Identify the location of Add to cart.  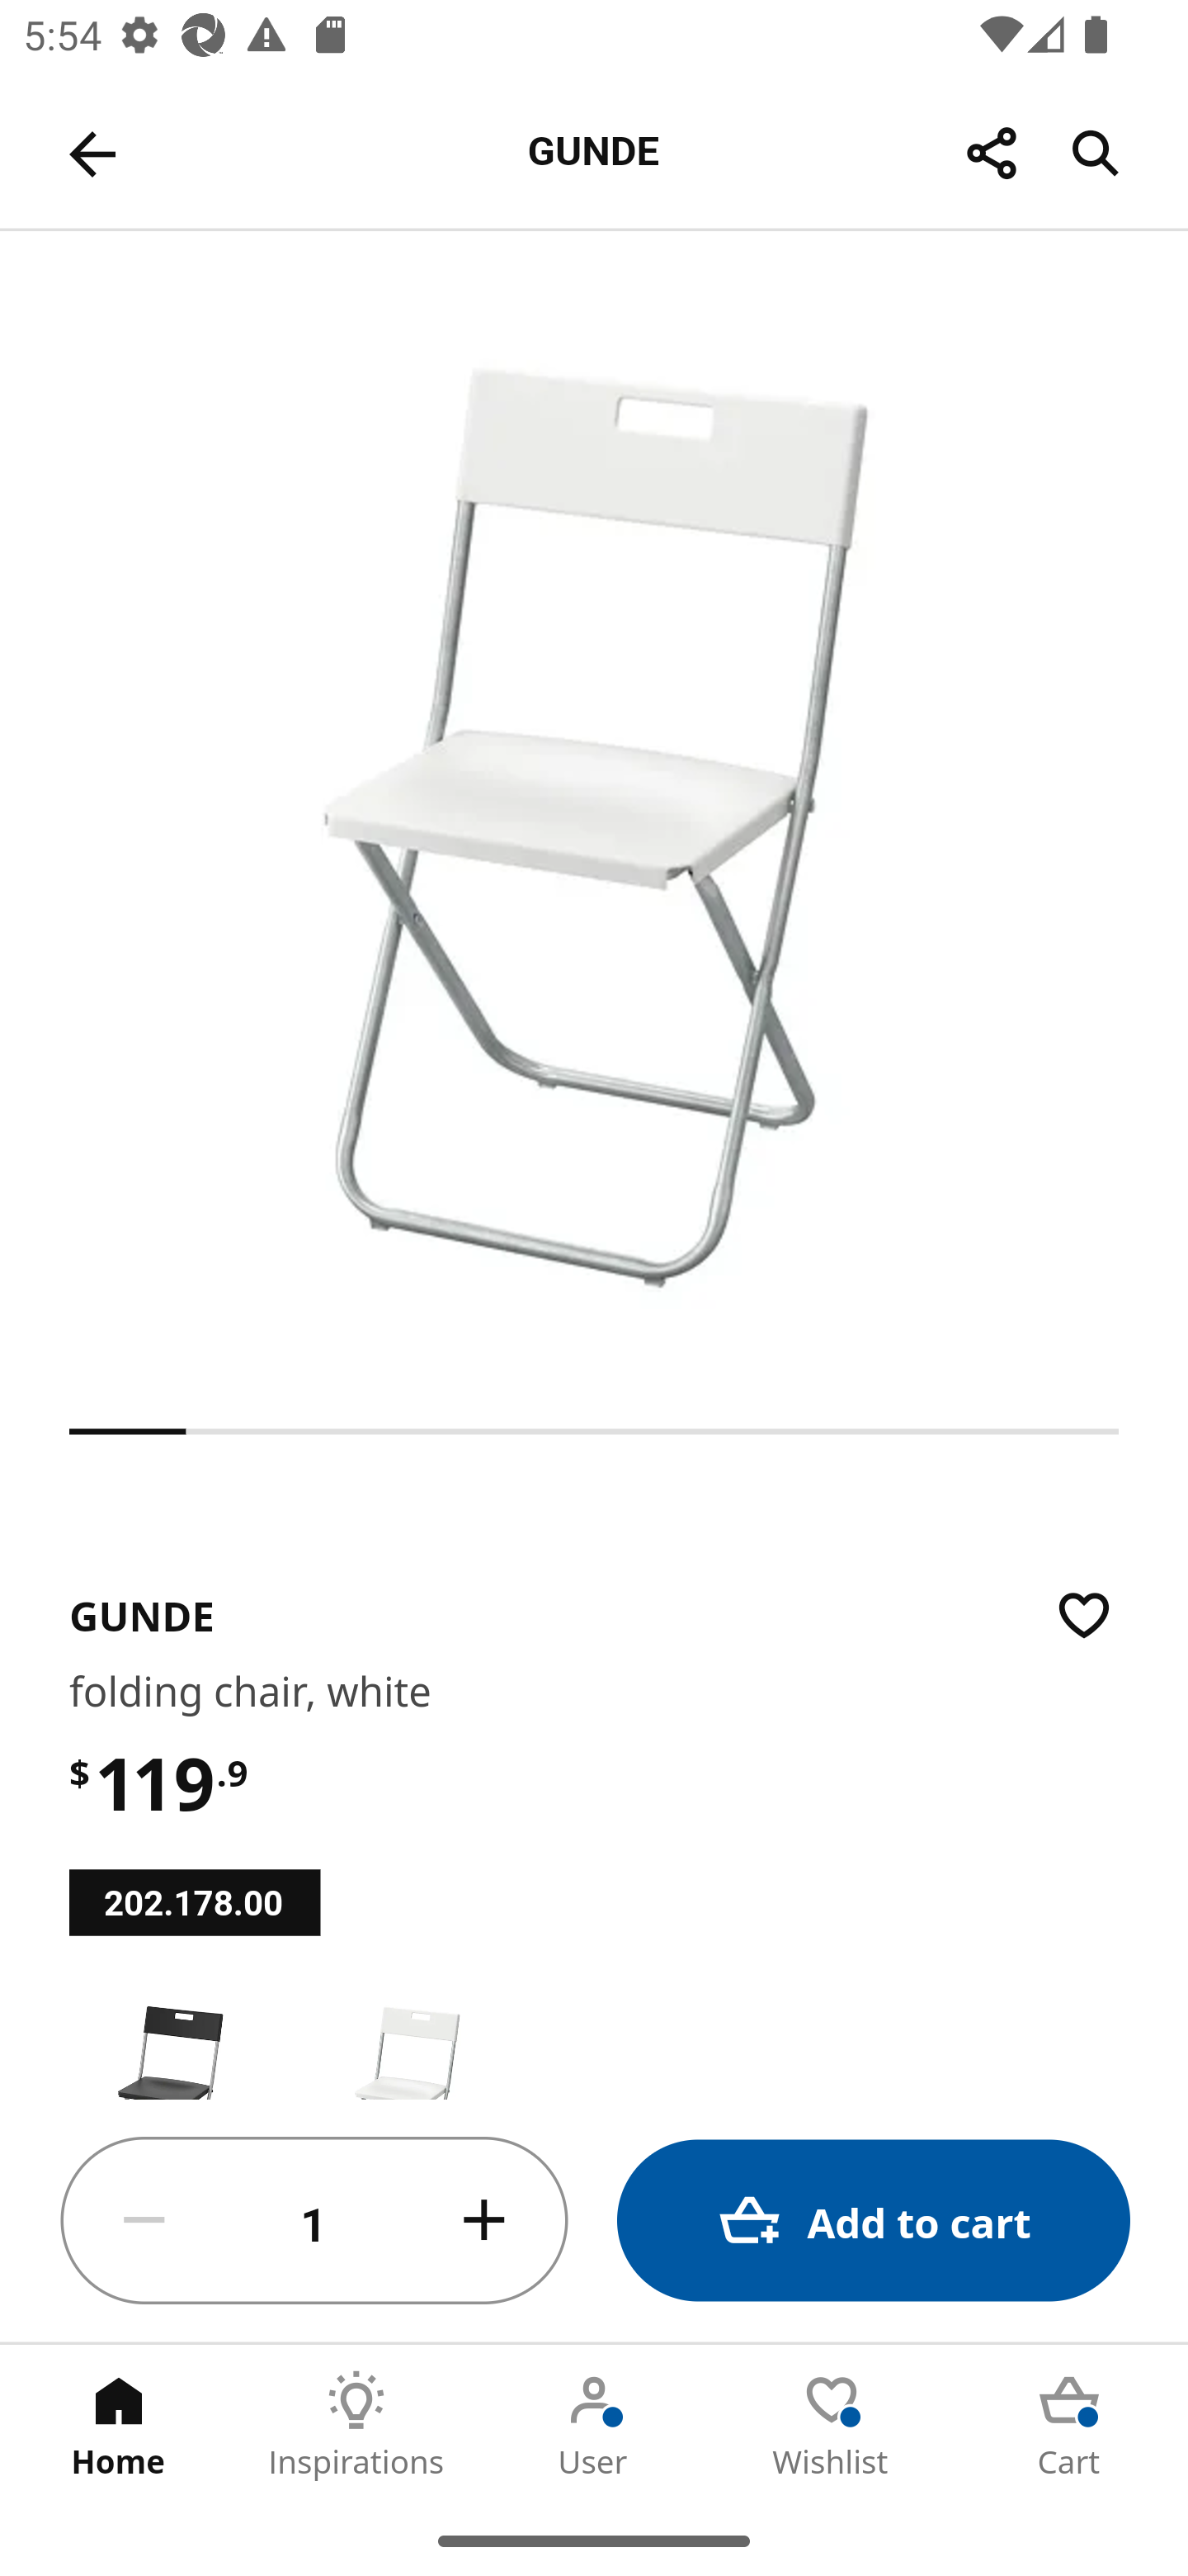
(873, 2221).